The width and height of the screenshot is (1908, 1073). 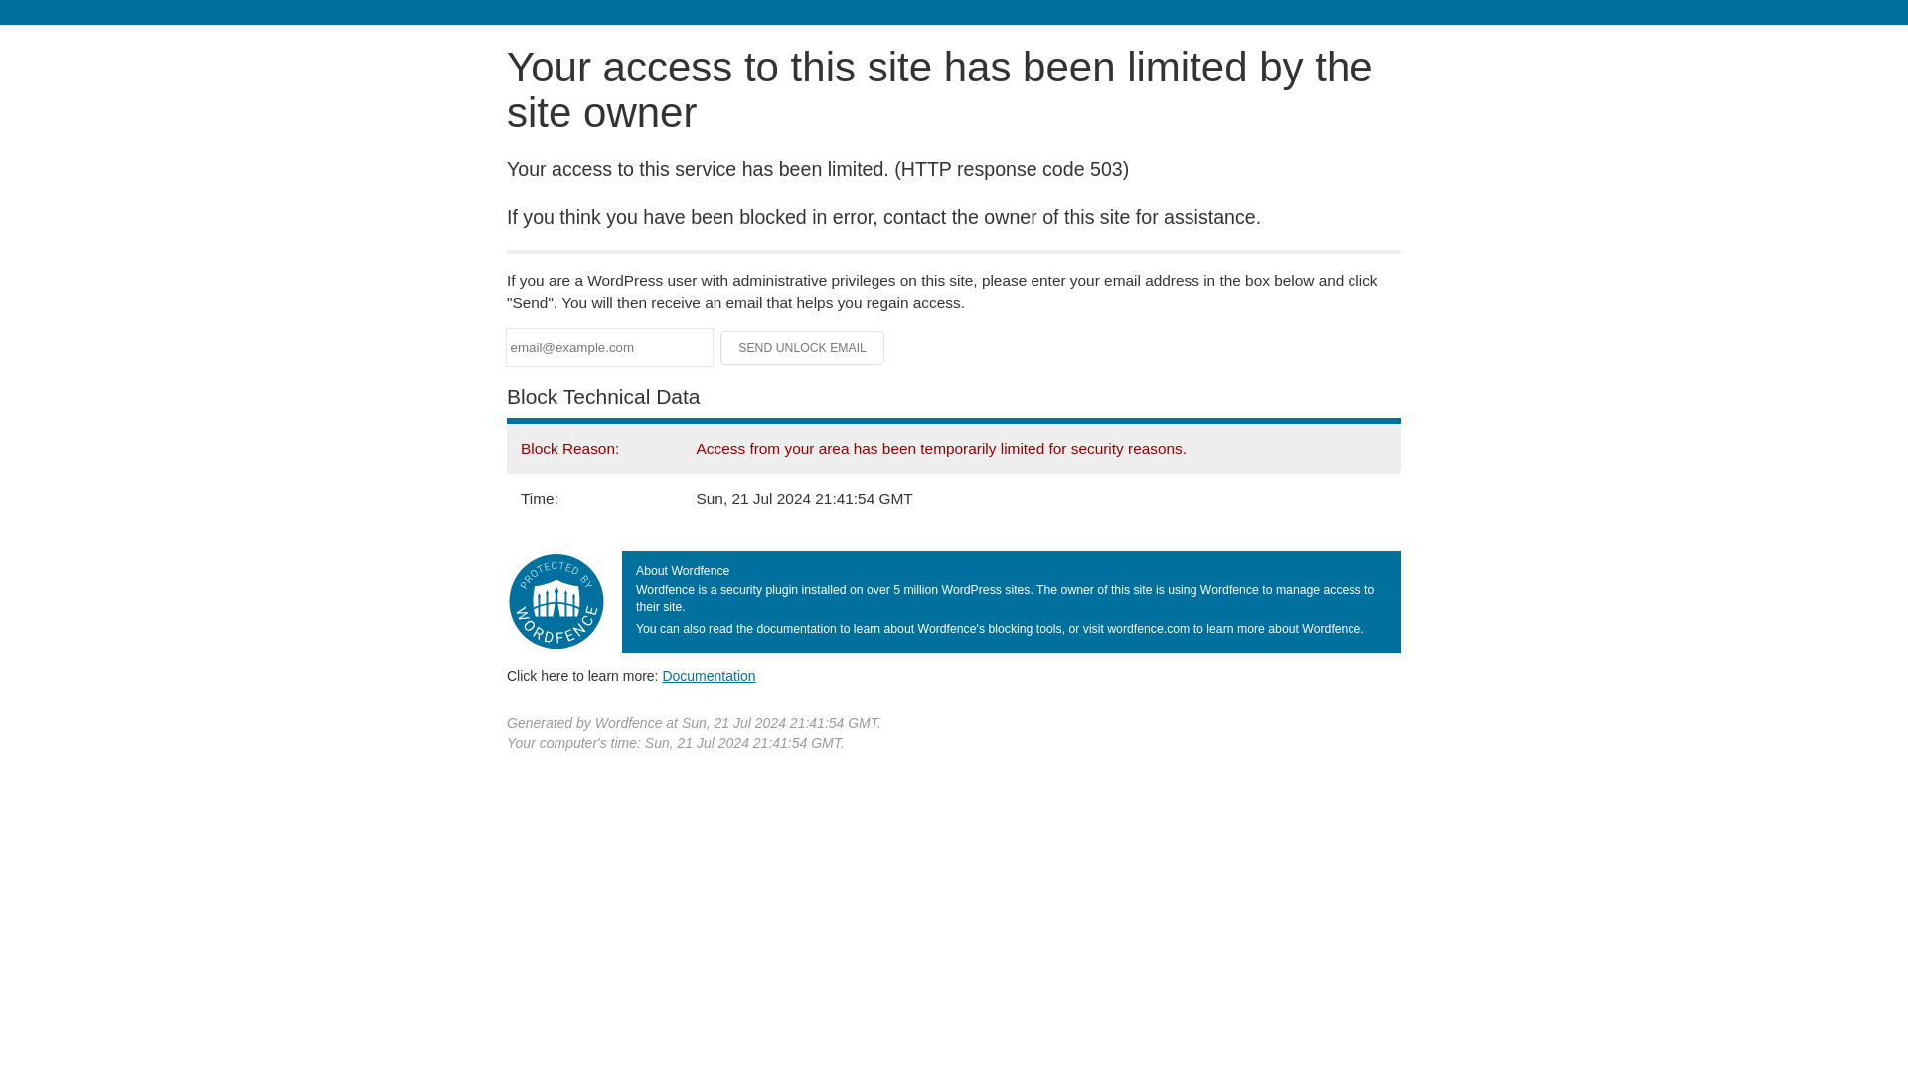 I want to click on Documentation, so click(x=709, y=675).